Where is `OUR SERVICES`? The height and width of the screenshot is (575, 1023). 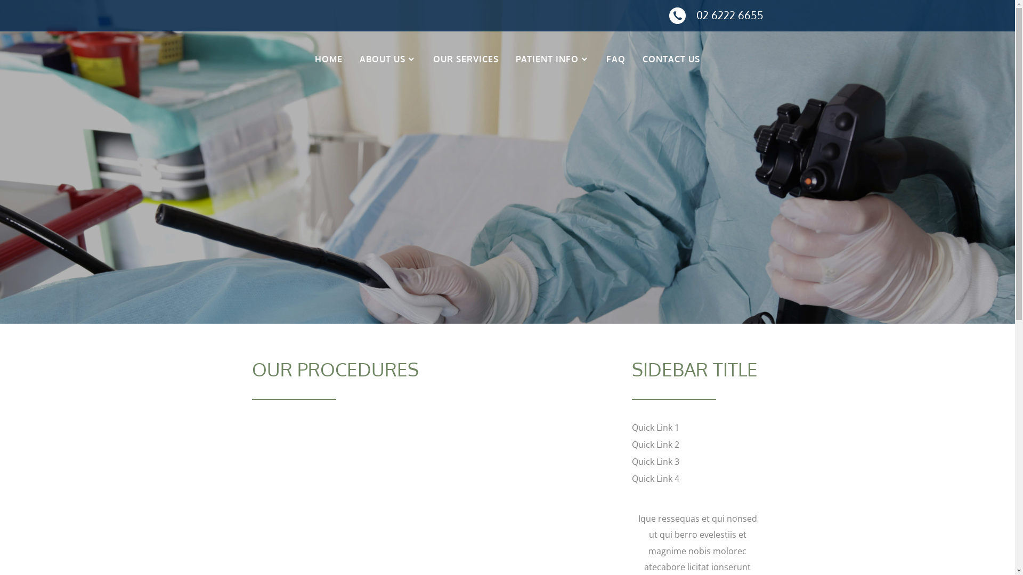 OUR SERVICES is located at coordinates (466, 59).